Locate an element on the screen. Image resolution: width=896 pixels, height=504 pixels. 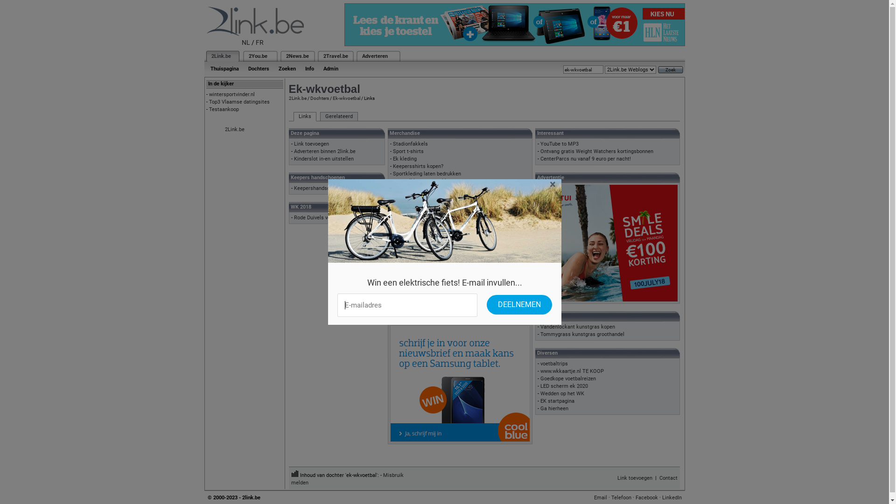
Programma PEC Zwolle is located at coordinates (420, 270).